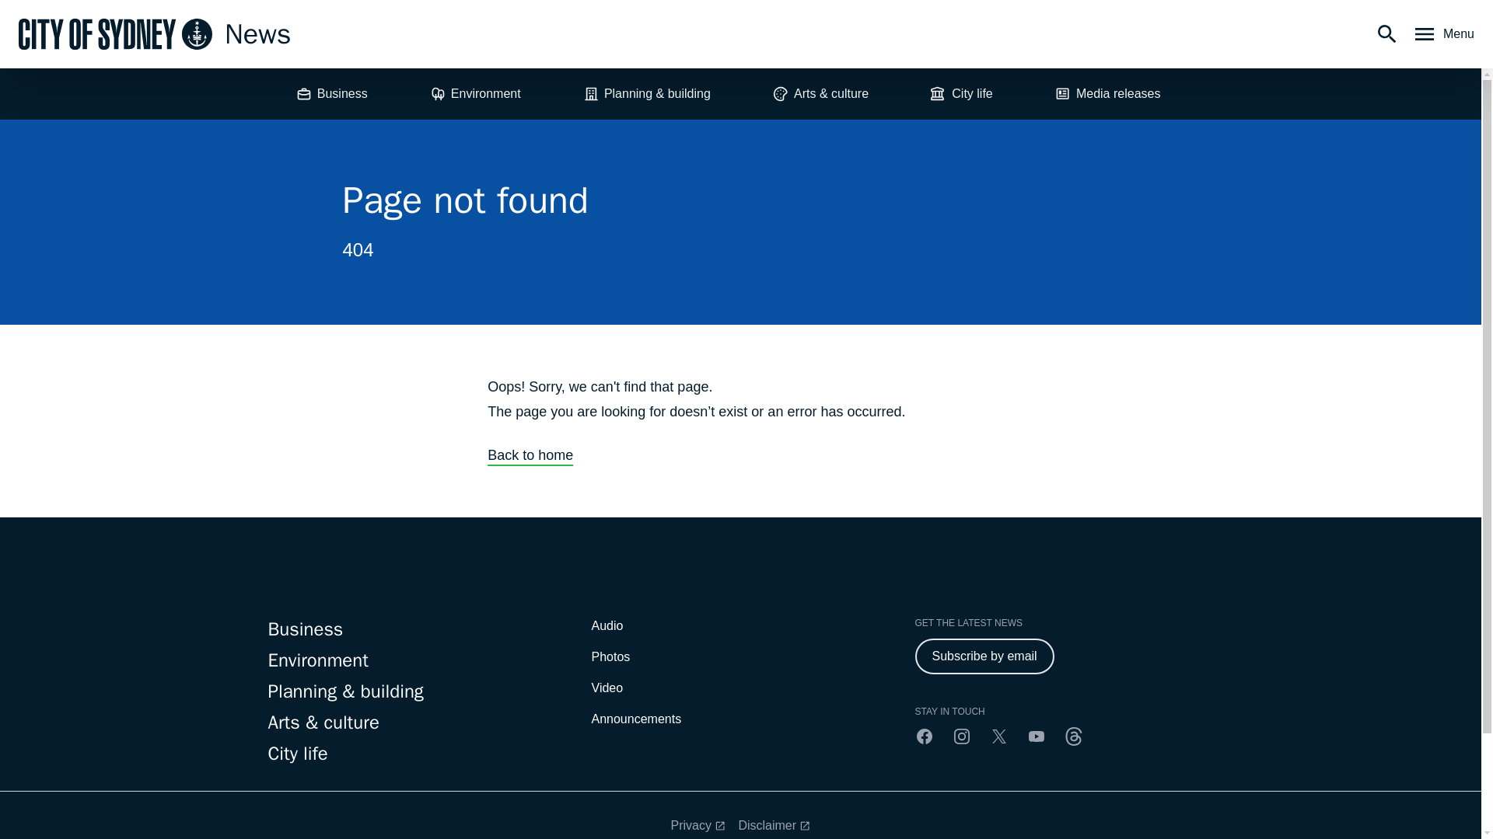  What do you see at coordinates (774, 825) in the screenshot?
I see `Disclaimer` at bounding box center [774, 825].